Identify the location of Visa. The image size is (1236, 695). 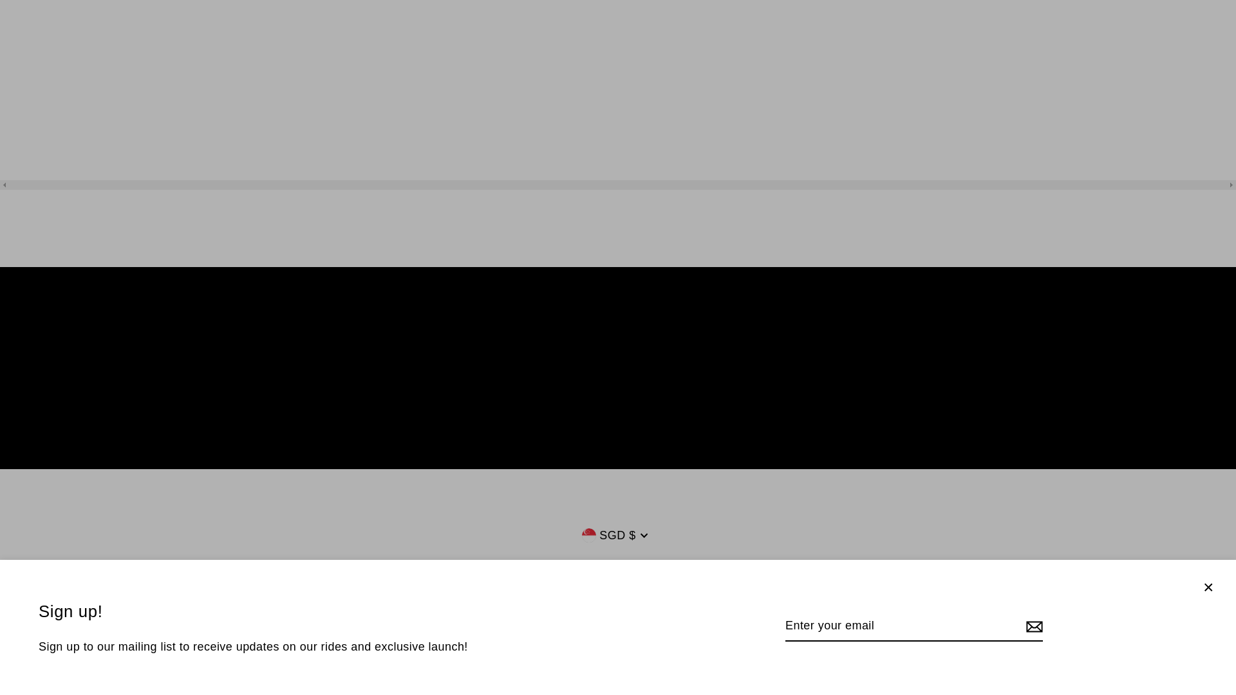
(722, 658).